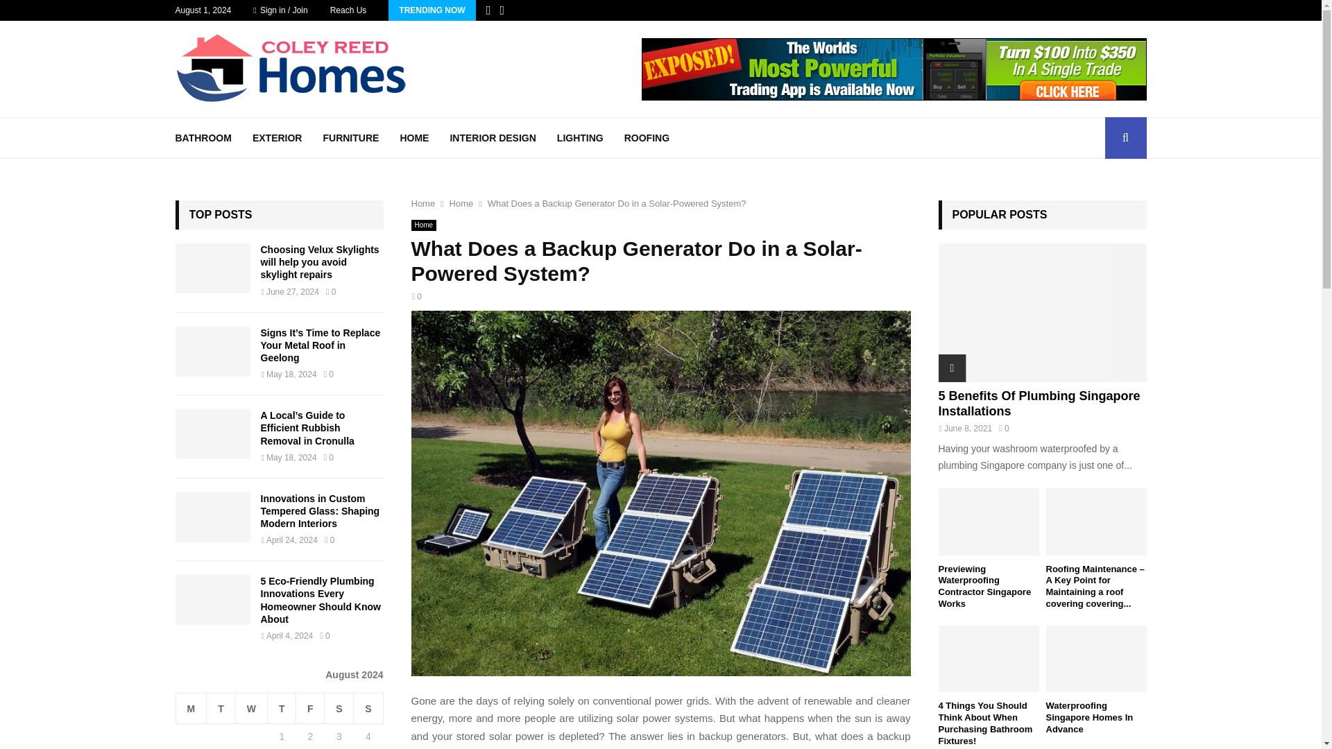 The width and height of the screenshot is (1332, 749). Describe the element at coordinates (423, 225) in the screenshot. I see `Home` at that location.